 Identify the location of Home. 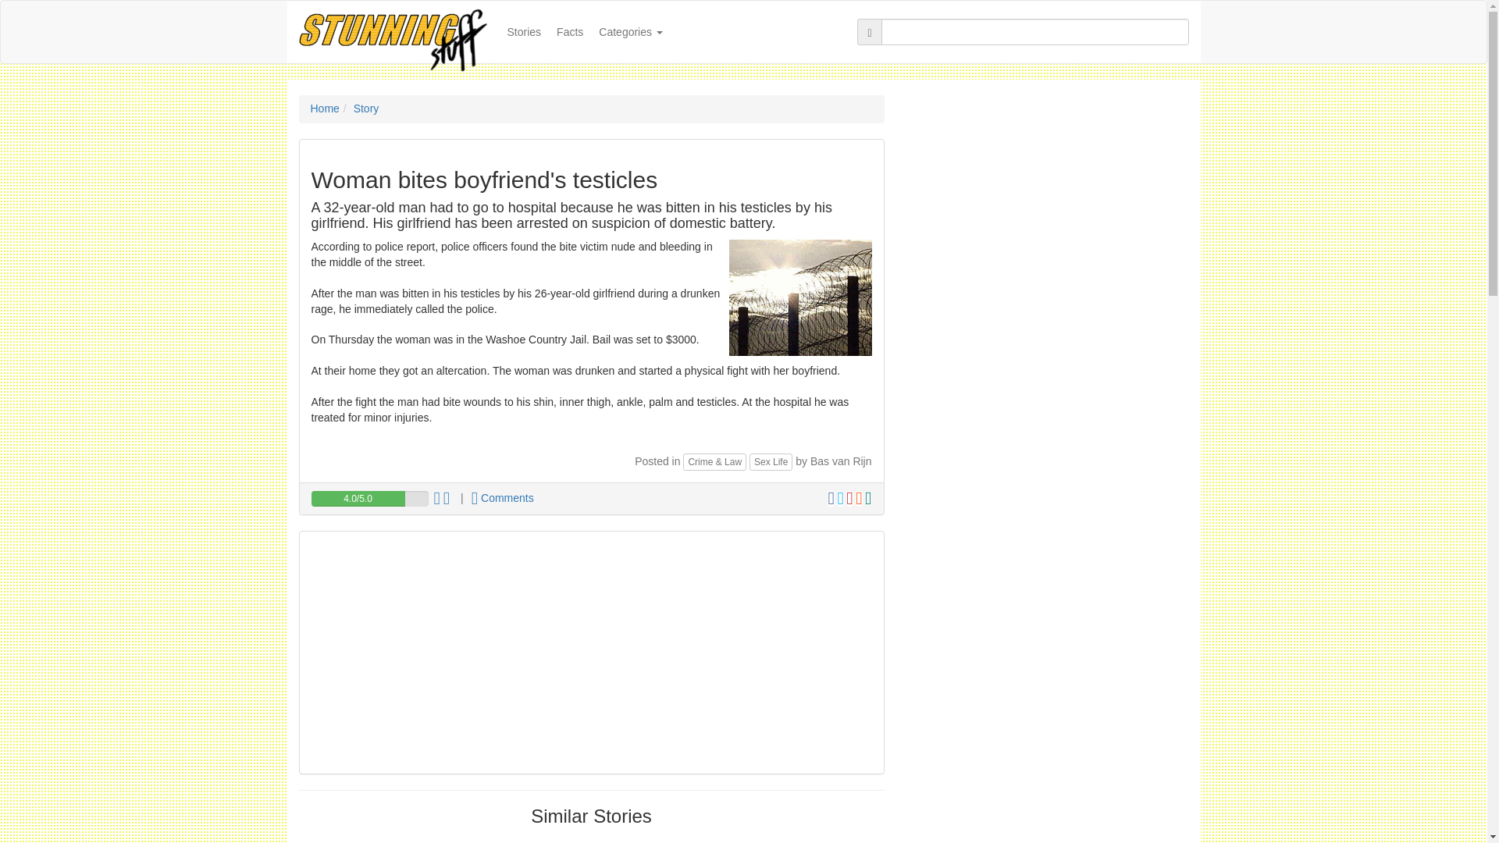
(325, 108).